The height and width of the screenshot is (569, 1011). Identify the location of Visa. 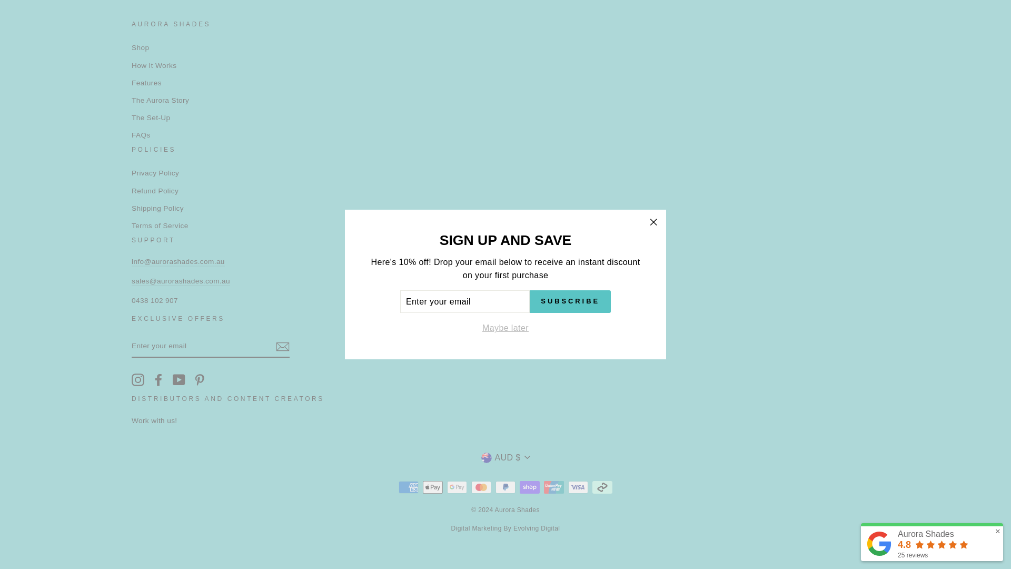
(578, 487).